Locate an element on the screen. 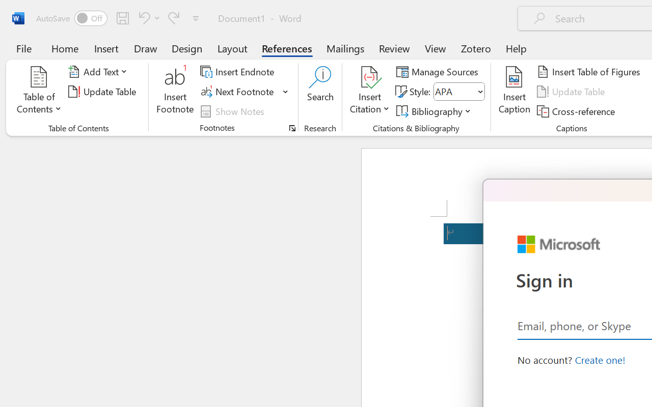 The image size is (652, 407). Cross-reference... is located at coordinates (578, 111).